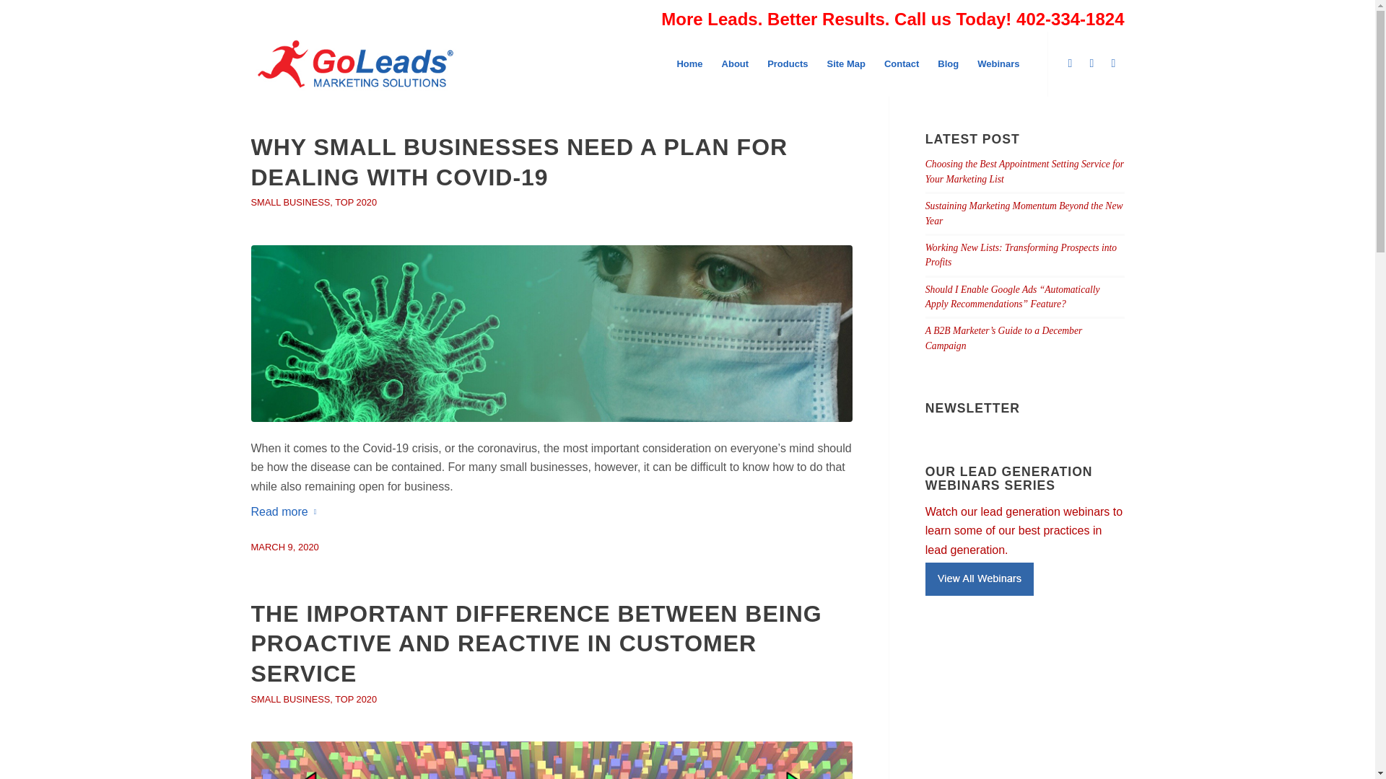  Describe the element at coordinates (287, 511) in the screenshot. I see `Read more` at that location.